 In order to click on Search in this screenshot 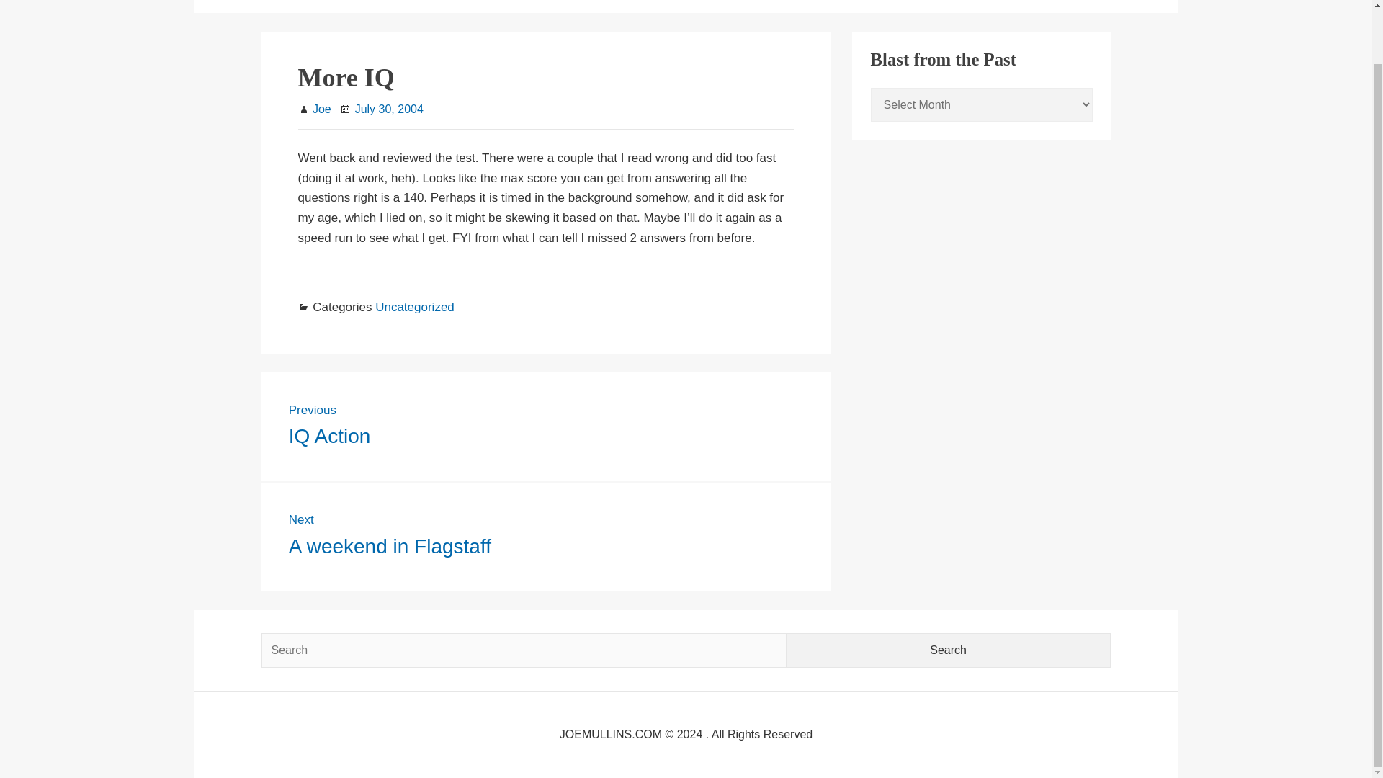, I will do `click(321, 108)`.